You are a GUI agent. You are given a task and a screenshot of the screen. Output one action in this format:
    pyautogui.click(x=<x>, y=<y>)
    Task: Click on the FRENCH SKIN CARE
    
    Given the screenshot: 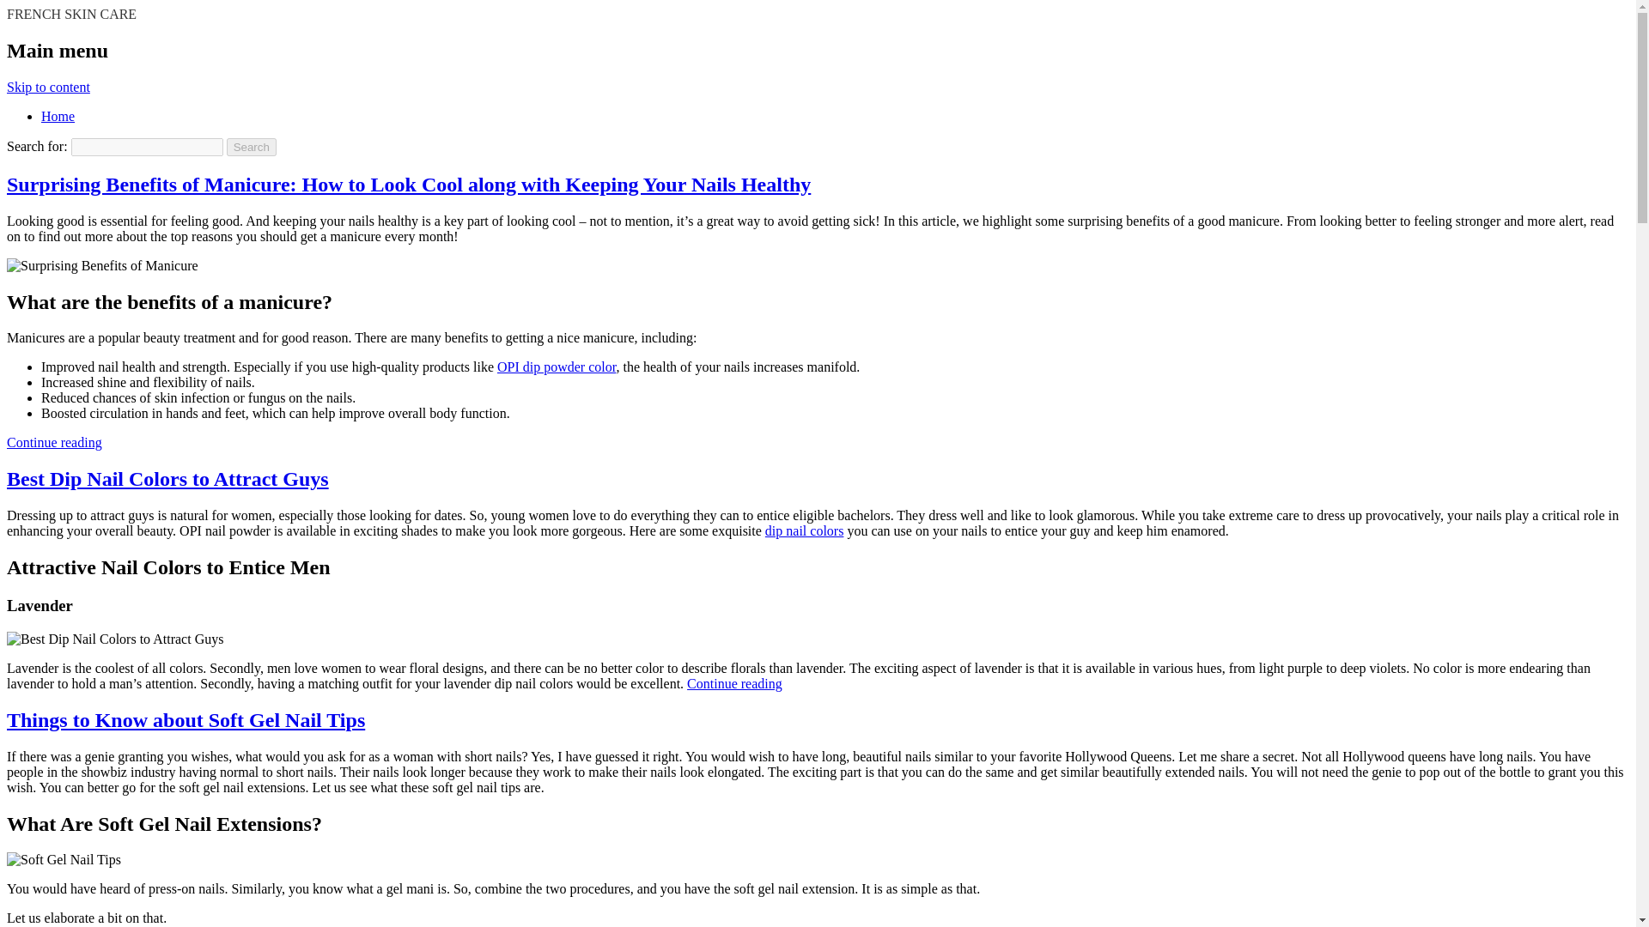 What is the action you would take?
    pyautogui.click(x=71, y=14)
    